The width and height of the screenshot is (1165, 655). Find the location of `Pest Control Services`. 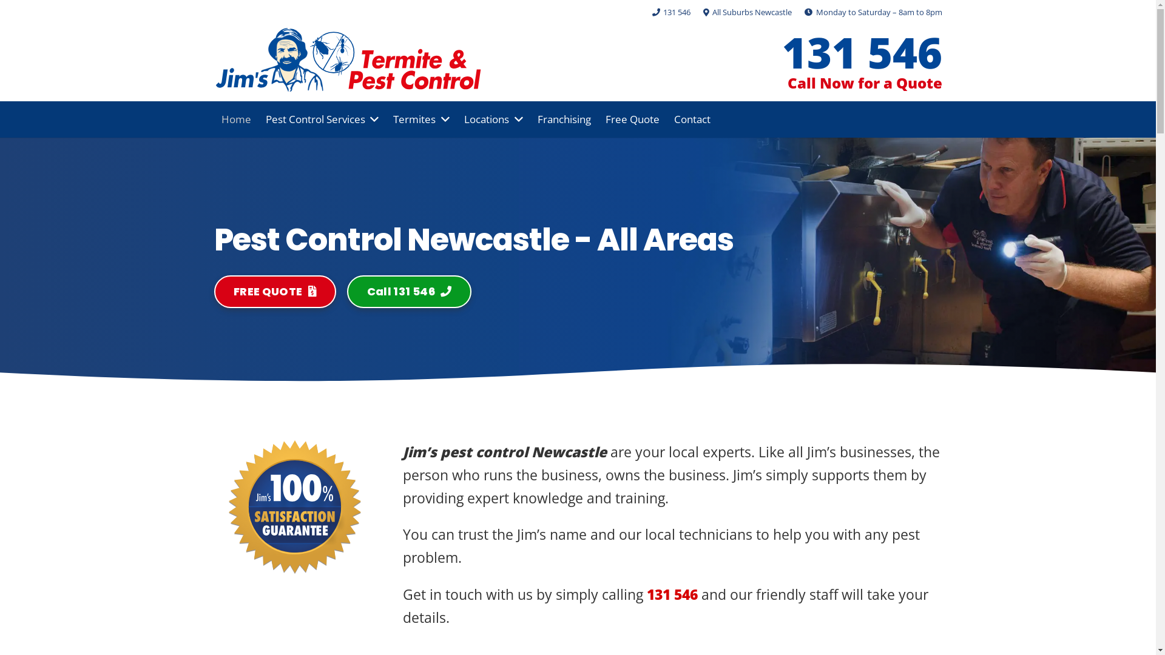

Pest Control Services is located at coordinates (323, 119).